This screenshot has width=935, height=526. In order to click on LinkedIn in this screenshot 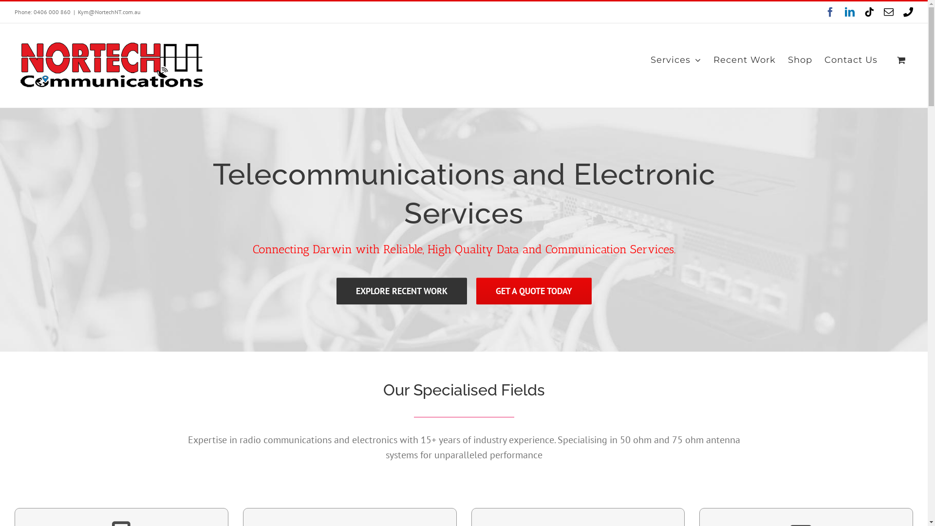, I will do `click(850, 12)`.